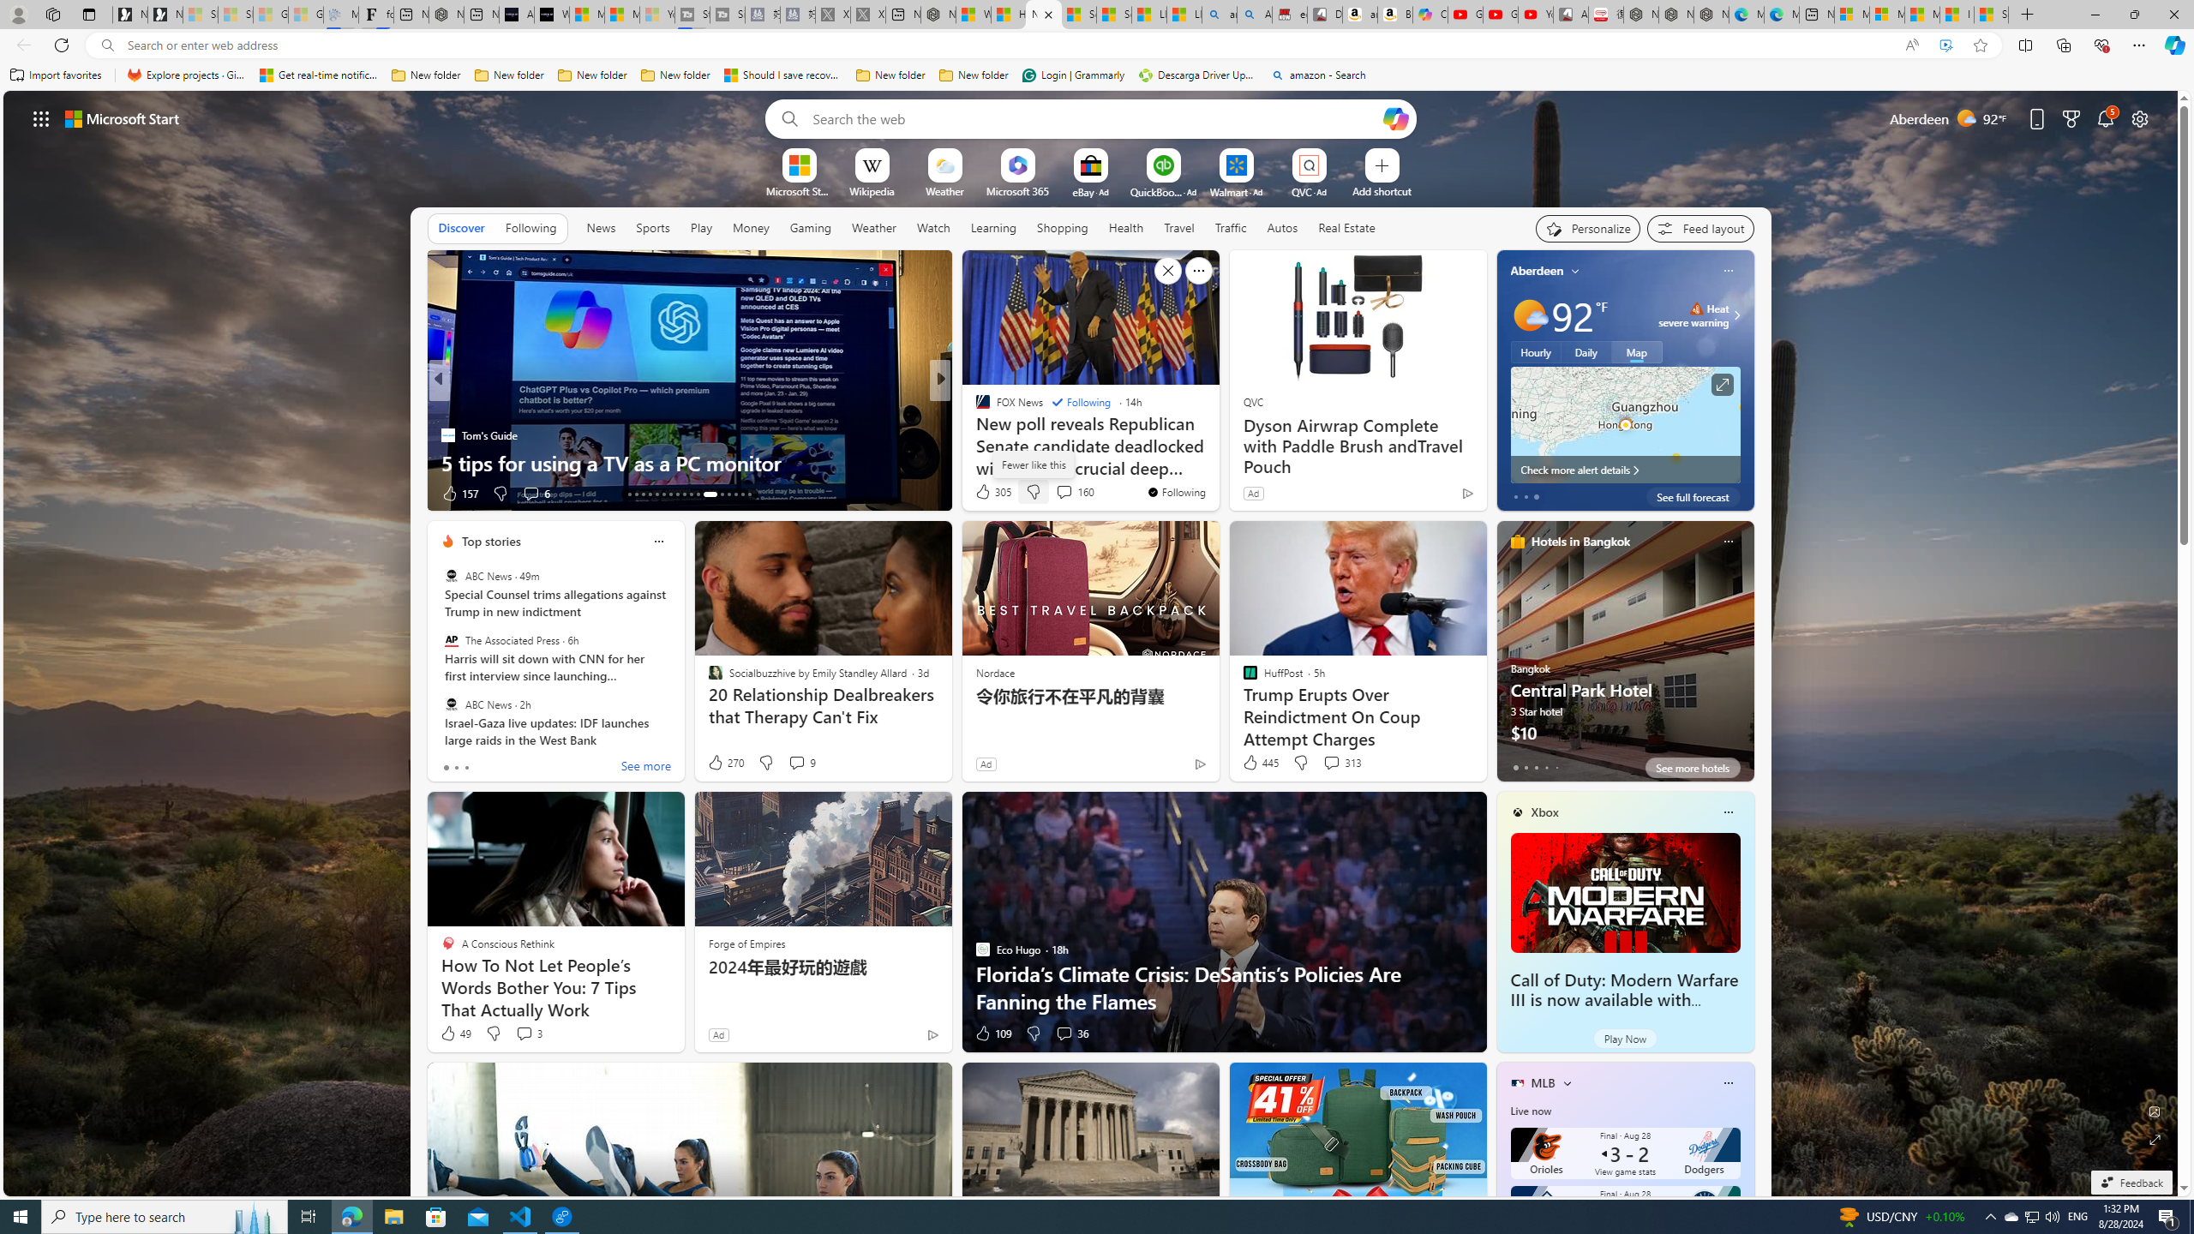 The height and width of the screenshot is (1234, 2194). What do you see at coordinates (1625, 470) in the screenshot?
I see `Check more alert details` at bounding box center [1625, 470].